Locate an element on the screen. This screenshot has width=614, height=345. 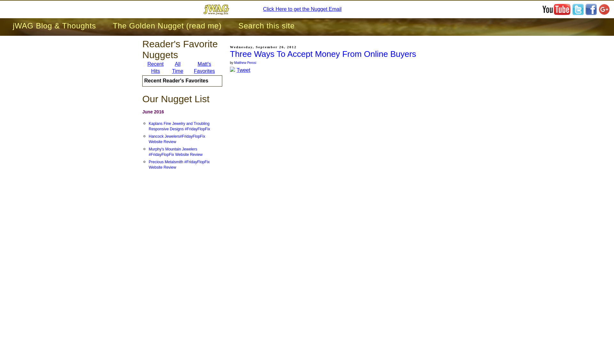
Matthew Perosi is located at coordinates (245, 63).